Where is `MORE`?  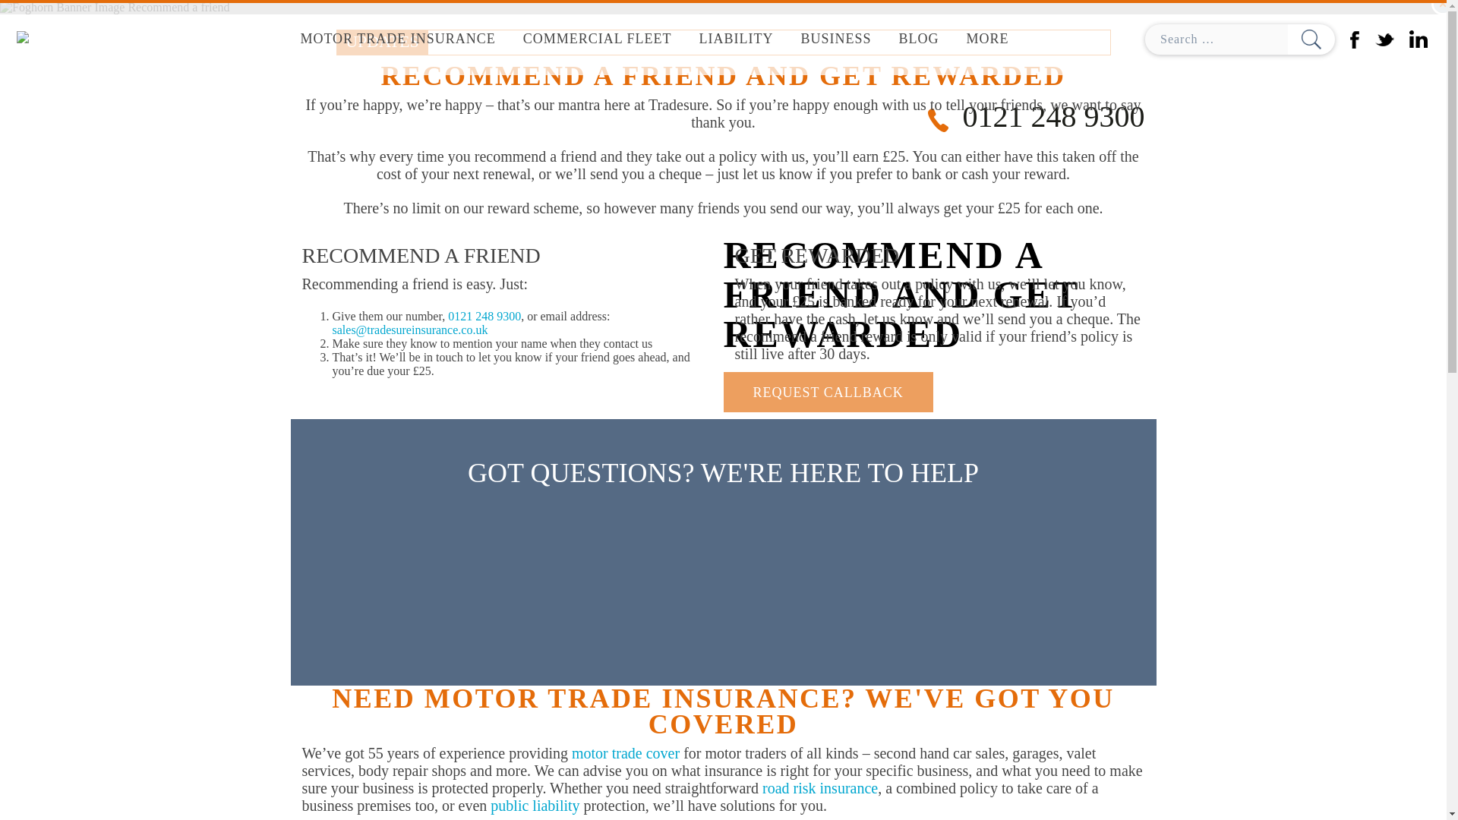 MORE is located at coordinates (988, 39).